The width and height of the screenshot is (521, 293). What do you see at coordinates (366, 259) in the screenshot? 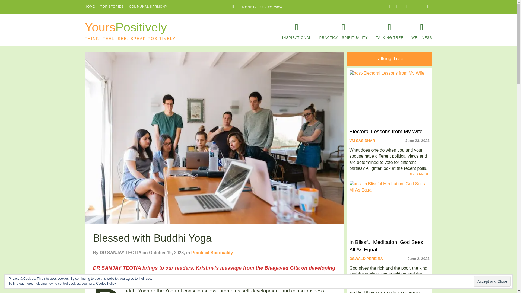
I see `Read In Blissful Meditation, God Sees All As Equal` at bounding box center [366, 259].